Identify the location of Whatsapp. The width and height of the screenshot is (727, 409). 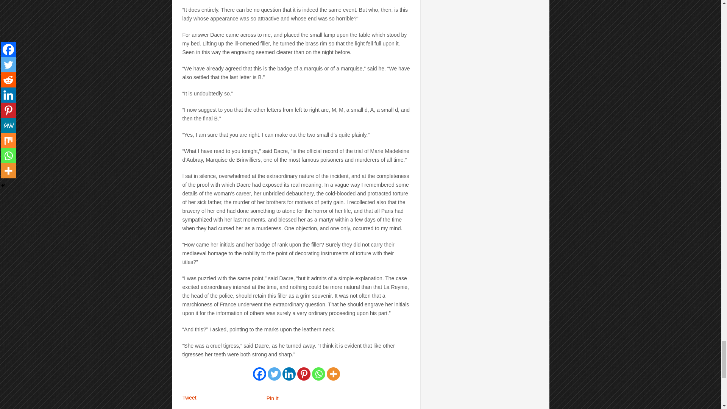
(318, 374).